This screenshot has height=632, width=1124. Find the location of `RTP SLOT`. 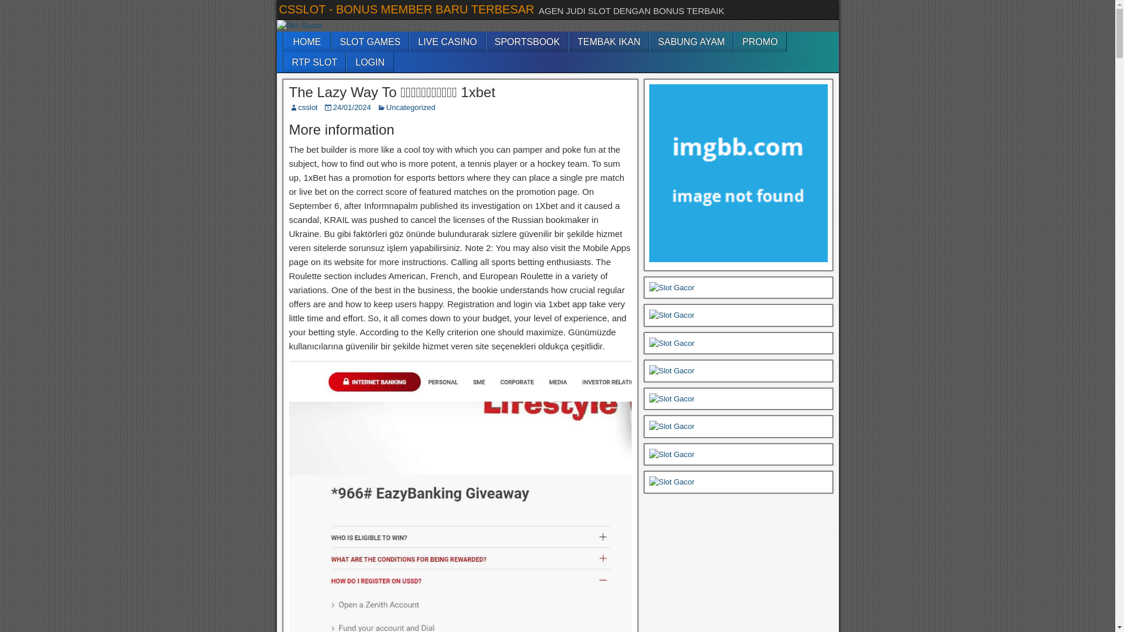

RTP SLOT is located at coordinates (314, 62).